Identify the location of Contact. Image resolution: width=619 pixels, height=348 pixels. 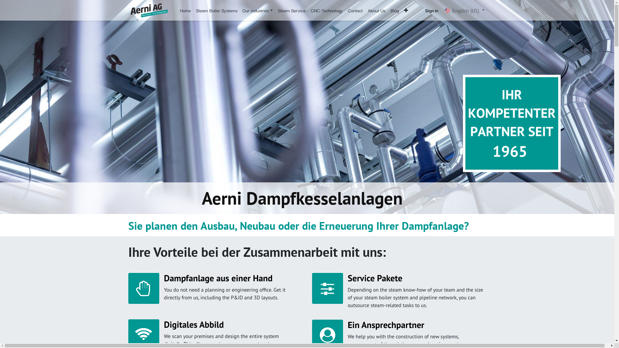
(355, 10).